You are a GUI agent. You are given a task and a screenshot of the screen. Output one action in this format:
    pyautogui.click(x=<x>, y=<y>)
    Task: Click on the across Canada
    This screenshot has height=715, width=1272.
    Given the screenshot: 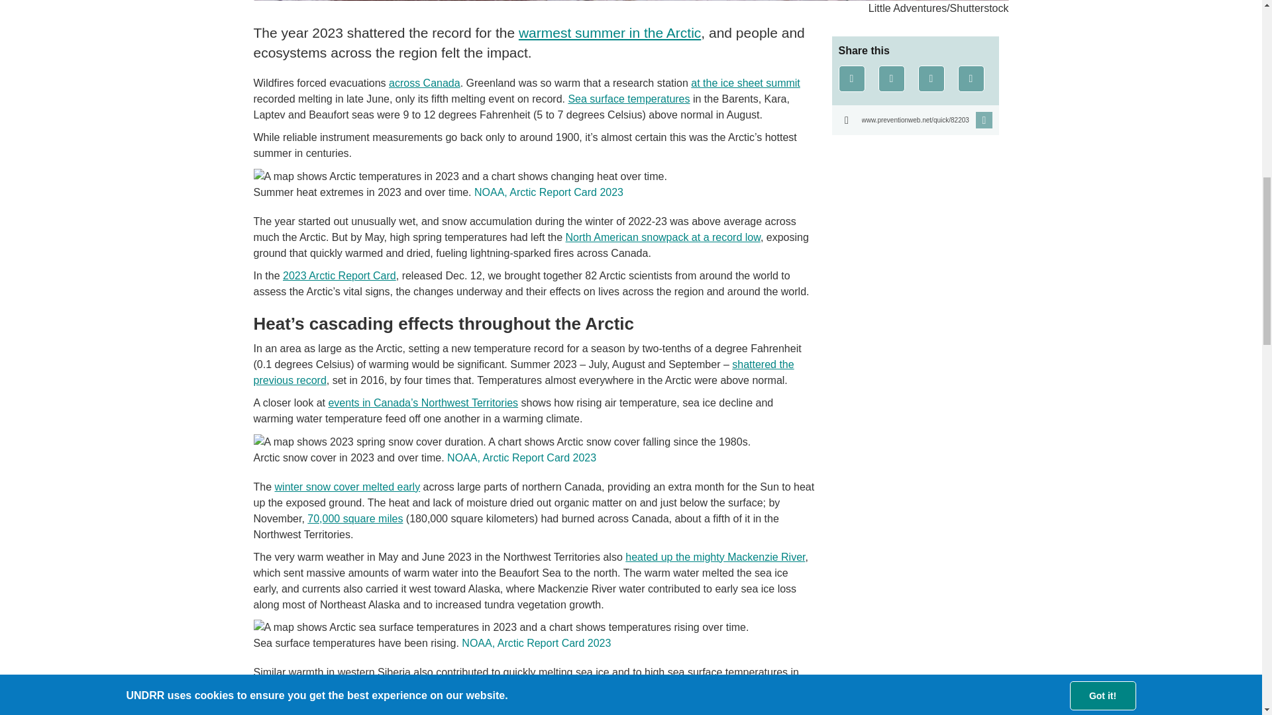 What is the action you would take?
    pyautogui.click(x=425, y=82)
    